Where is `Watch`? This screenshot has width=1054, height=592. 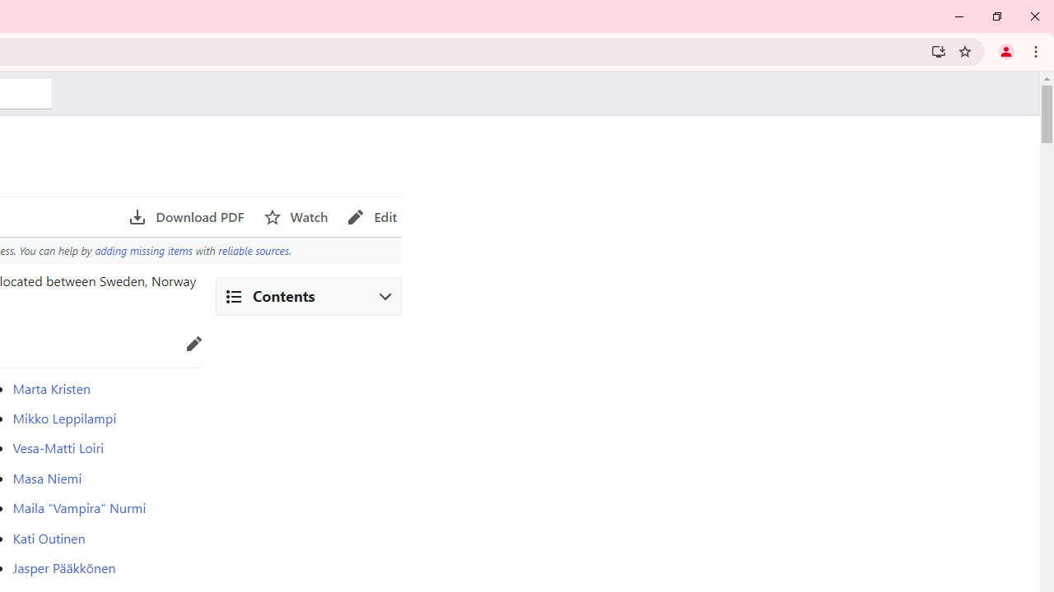 Watch is located at coordinates (296, 217).